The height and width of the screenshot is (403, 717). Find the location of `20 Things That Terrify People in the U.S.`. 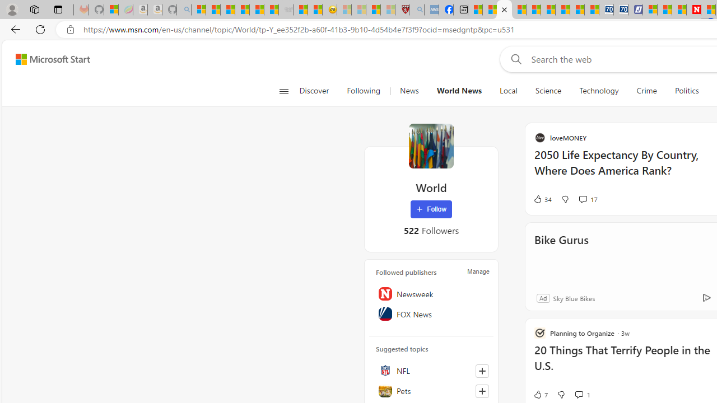

20 Things That Terrify People in the U.S. is located at coordinates (625, 364).